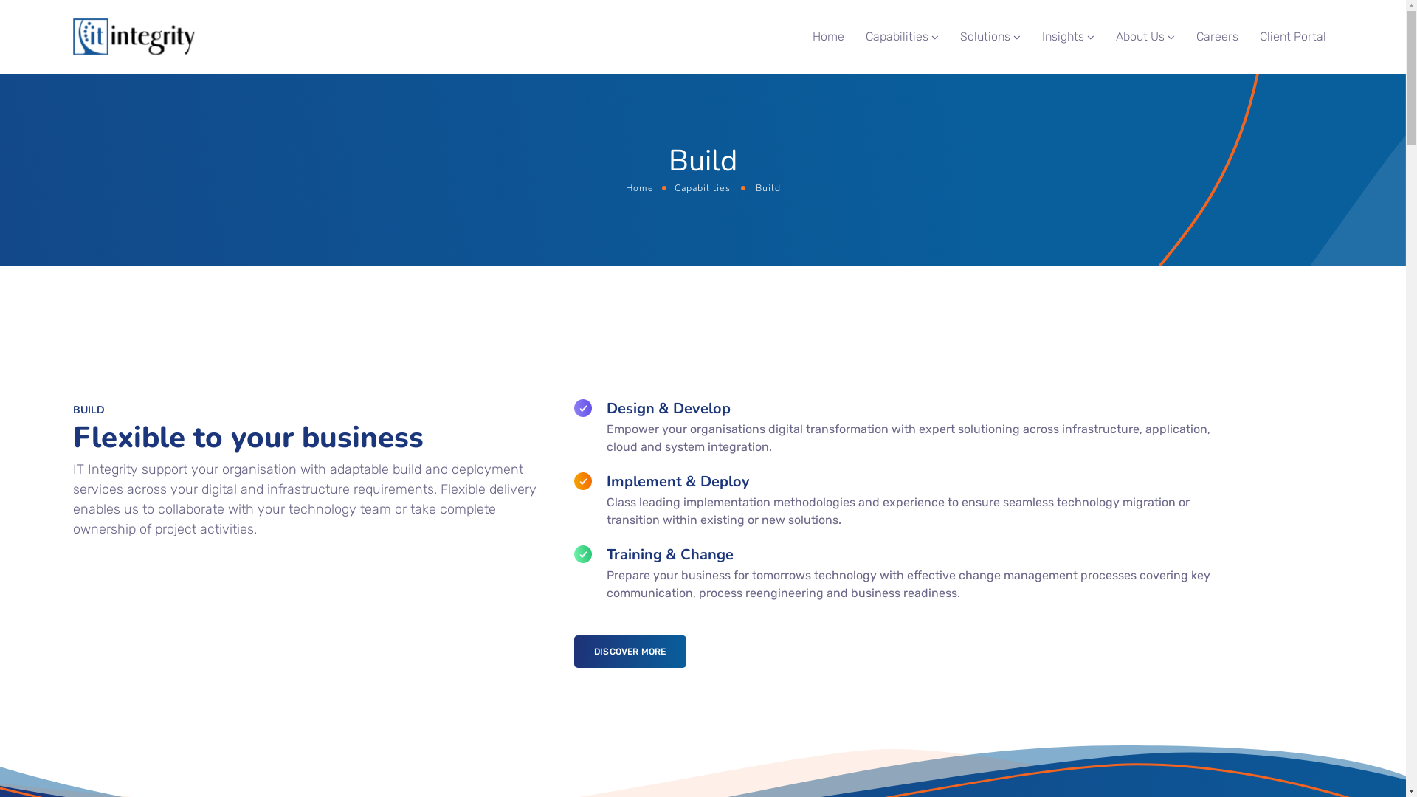  I want to click on Careers, so click(1216, 37).